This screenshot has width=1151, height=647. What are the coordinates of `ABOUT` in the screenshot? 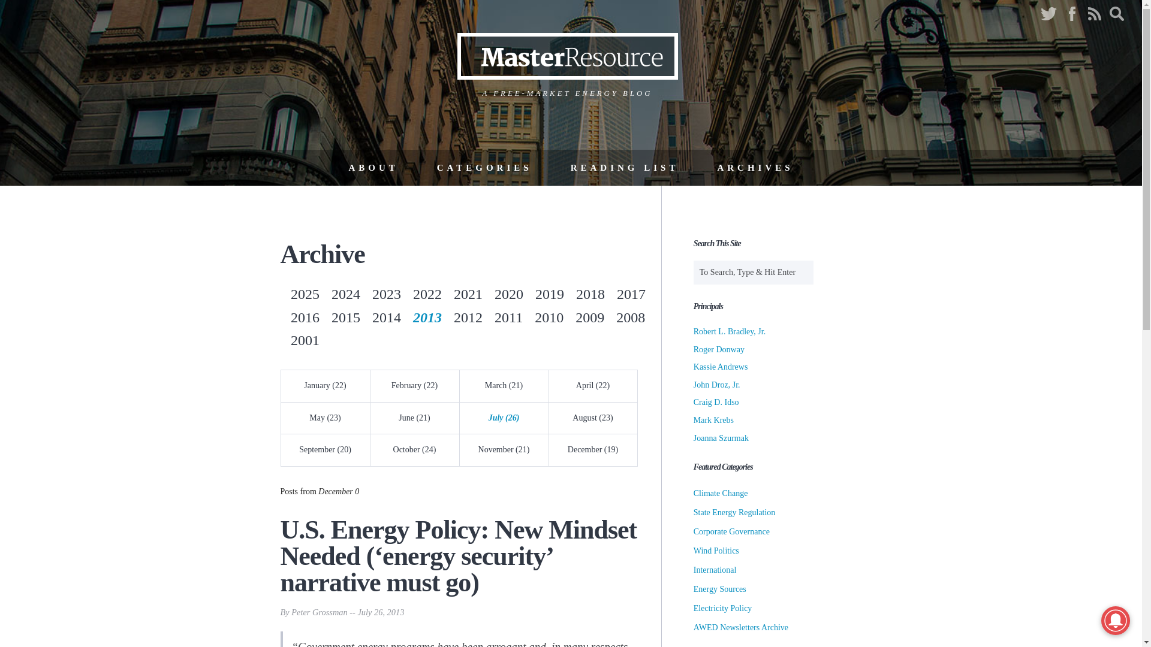 It's located at (373, 167).